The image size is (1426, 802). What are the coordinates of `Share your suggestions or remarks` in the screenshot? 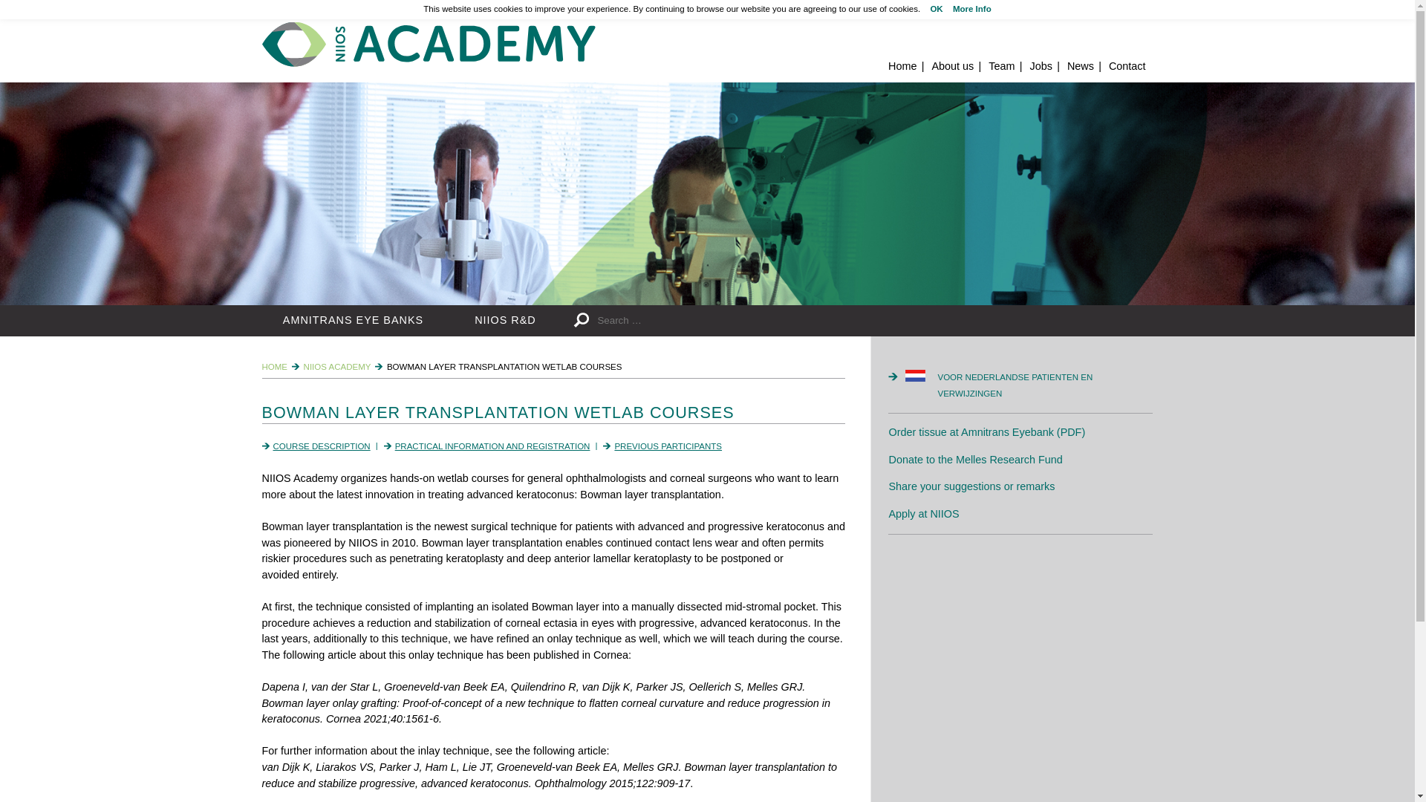 It's located at (971, 486).